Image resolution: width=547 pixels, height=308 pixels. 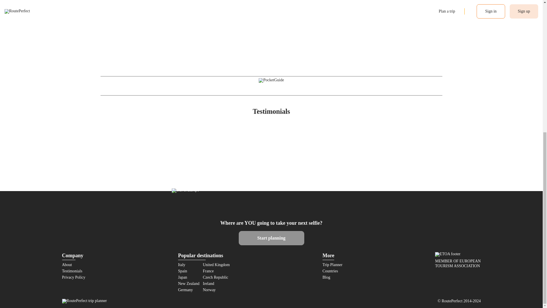 What do you see at coordinates (72, 271) in the screenshot?
I see `Testimonials` at bounding box center [72, 271].